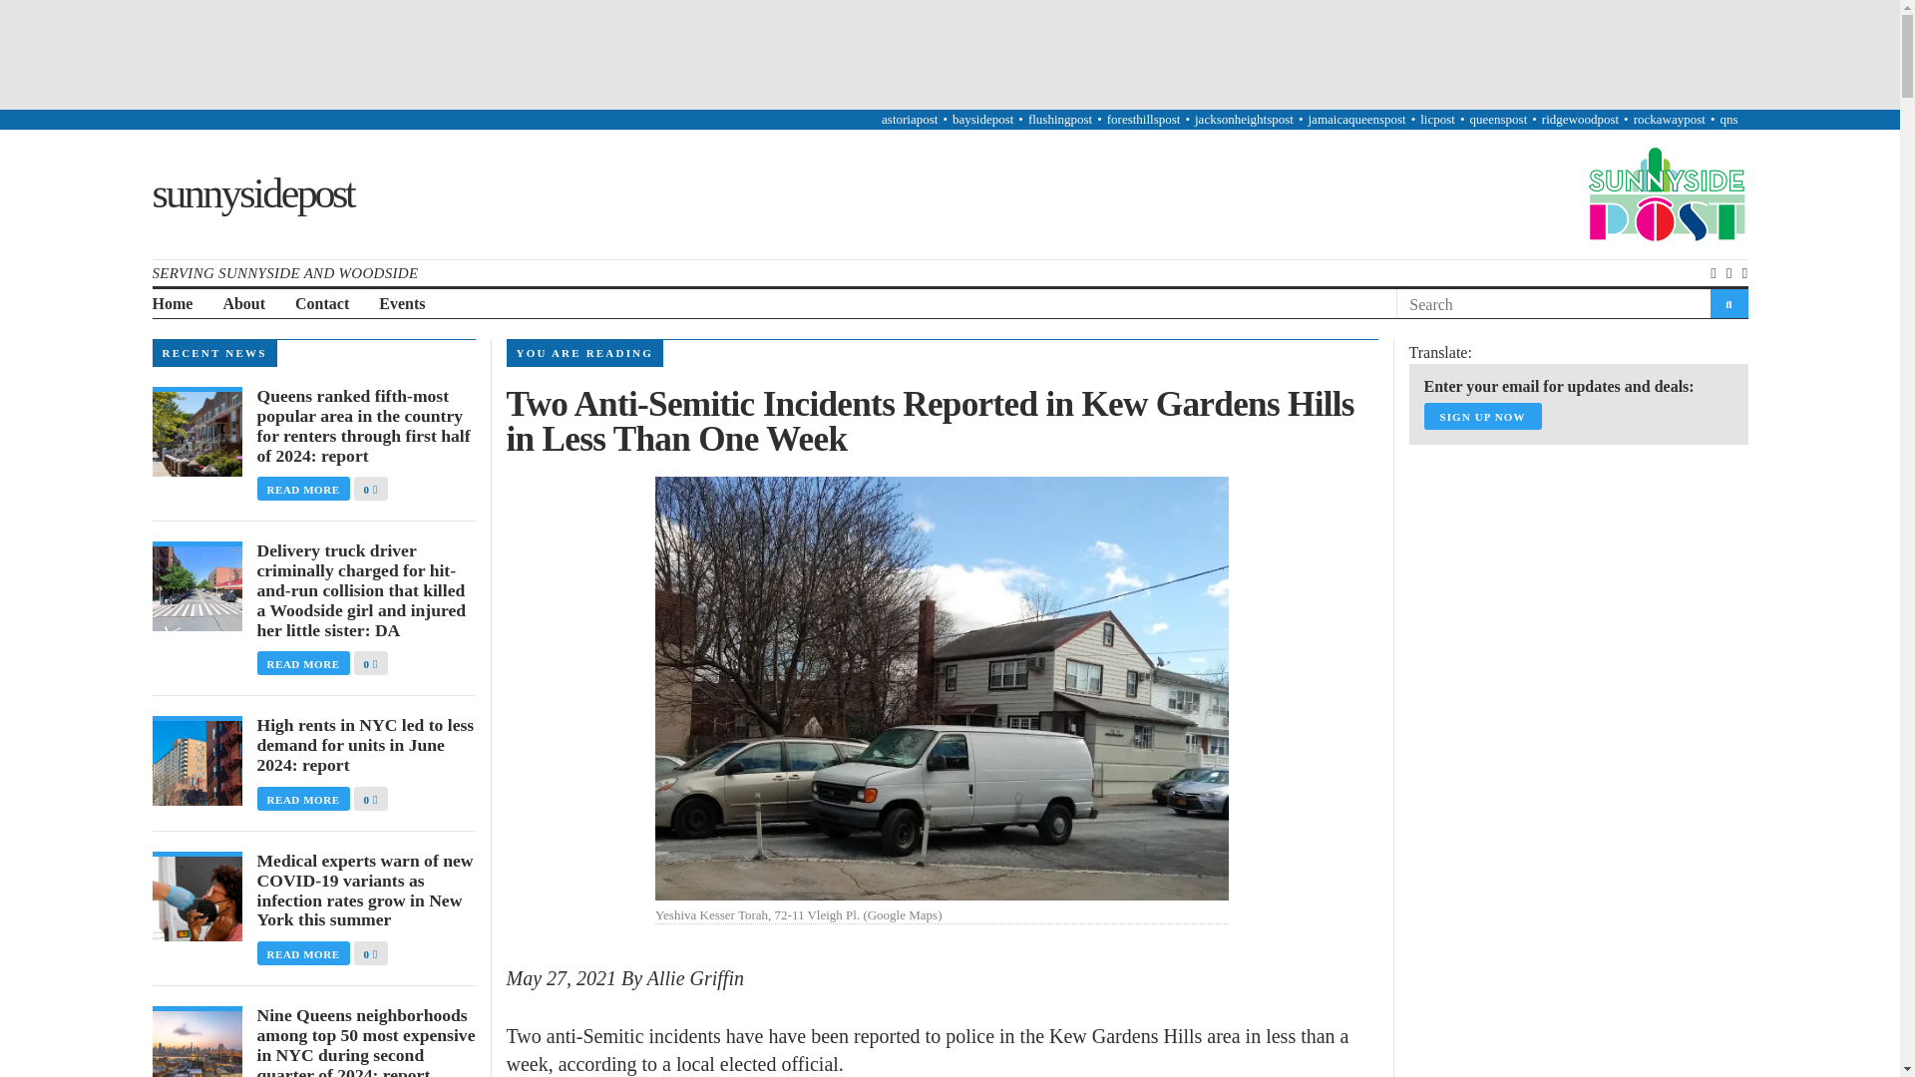 The width and height of the screenshot is (1915, 1077). I want to click on 3rd party ad content, so click(949, 54).